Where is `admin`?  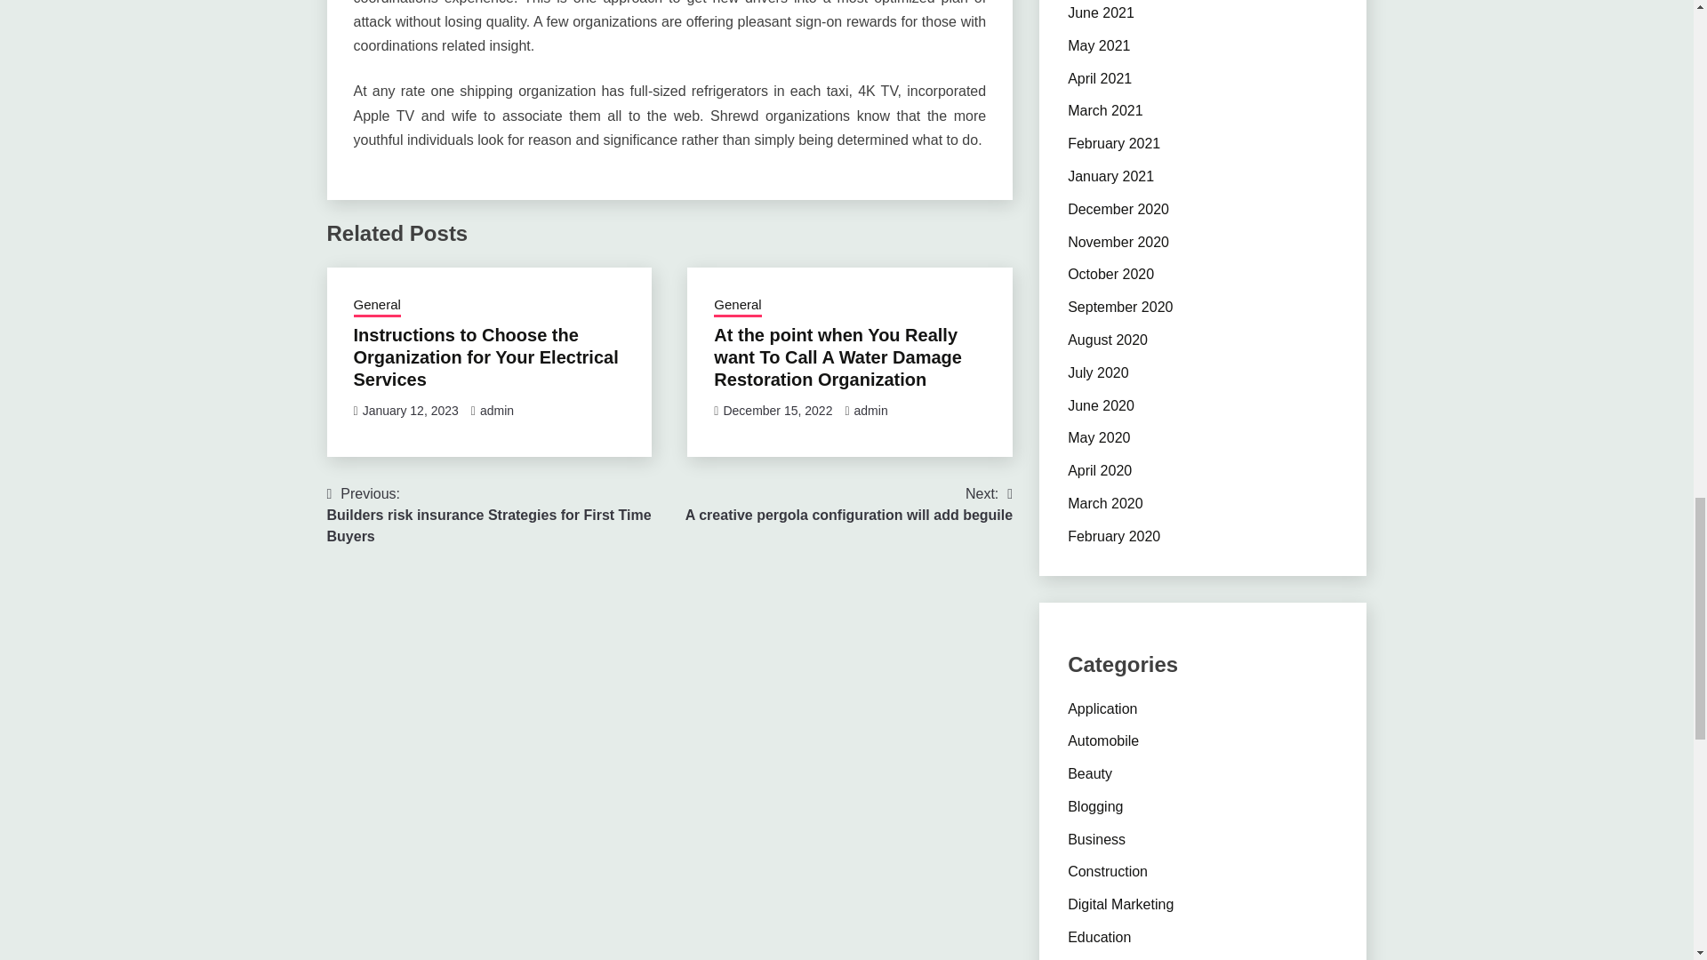
admin is located at coordinates (848, 505).